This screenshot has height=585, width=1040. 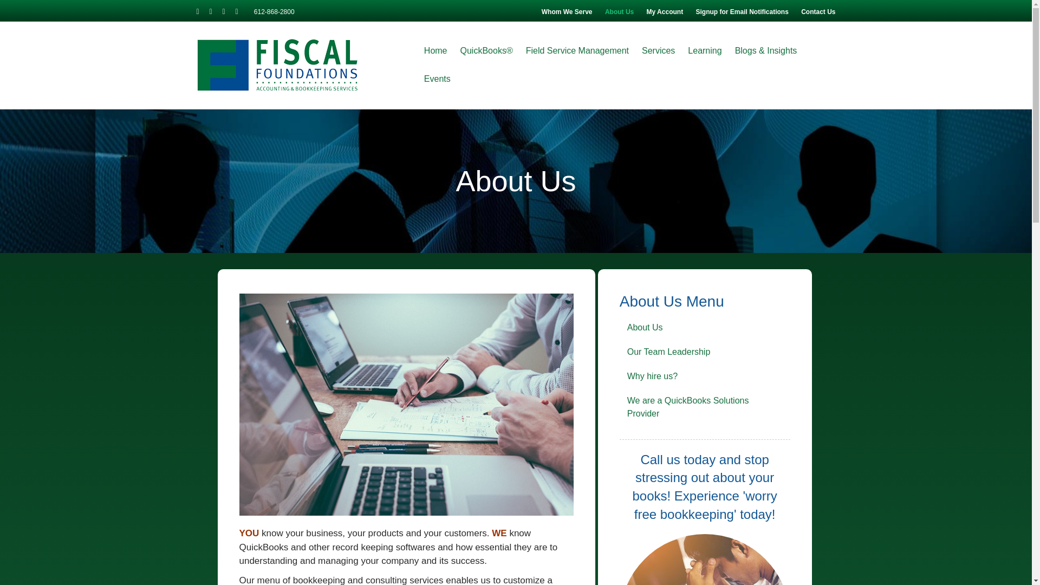 What do you see at coordinates (435, 51) in the screenshot?
I see `Home` at bounding box center [435, 51].